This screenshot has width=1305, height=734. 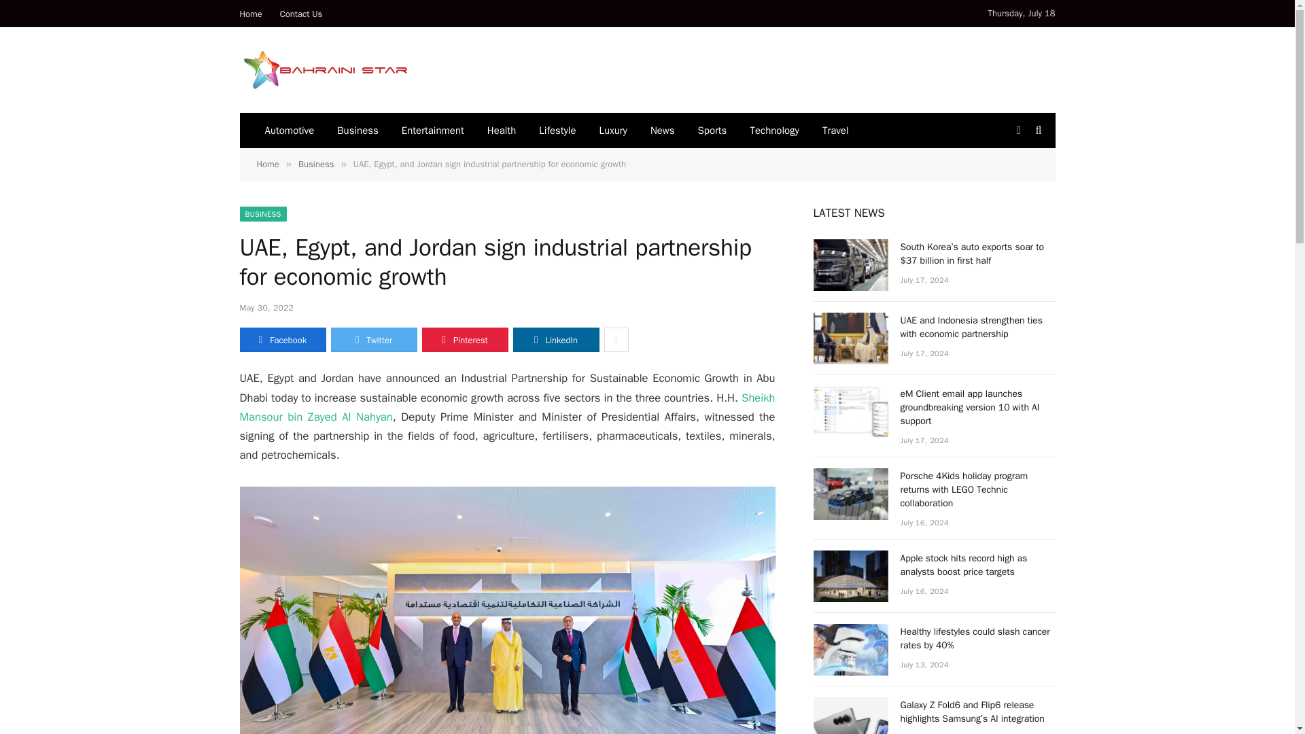 I want to click on Pinterest, so click(x=464, y=340).